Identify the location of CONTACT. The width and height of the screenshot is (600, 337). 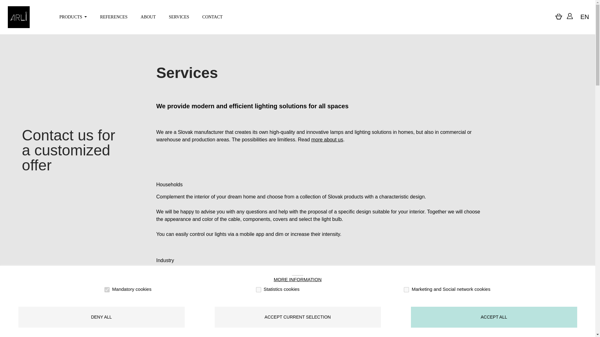
(212, 17).